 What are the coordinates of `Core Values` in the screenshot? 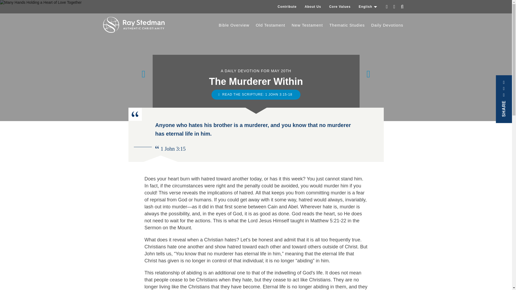 It's located at (340, 6).